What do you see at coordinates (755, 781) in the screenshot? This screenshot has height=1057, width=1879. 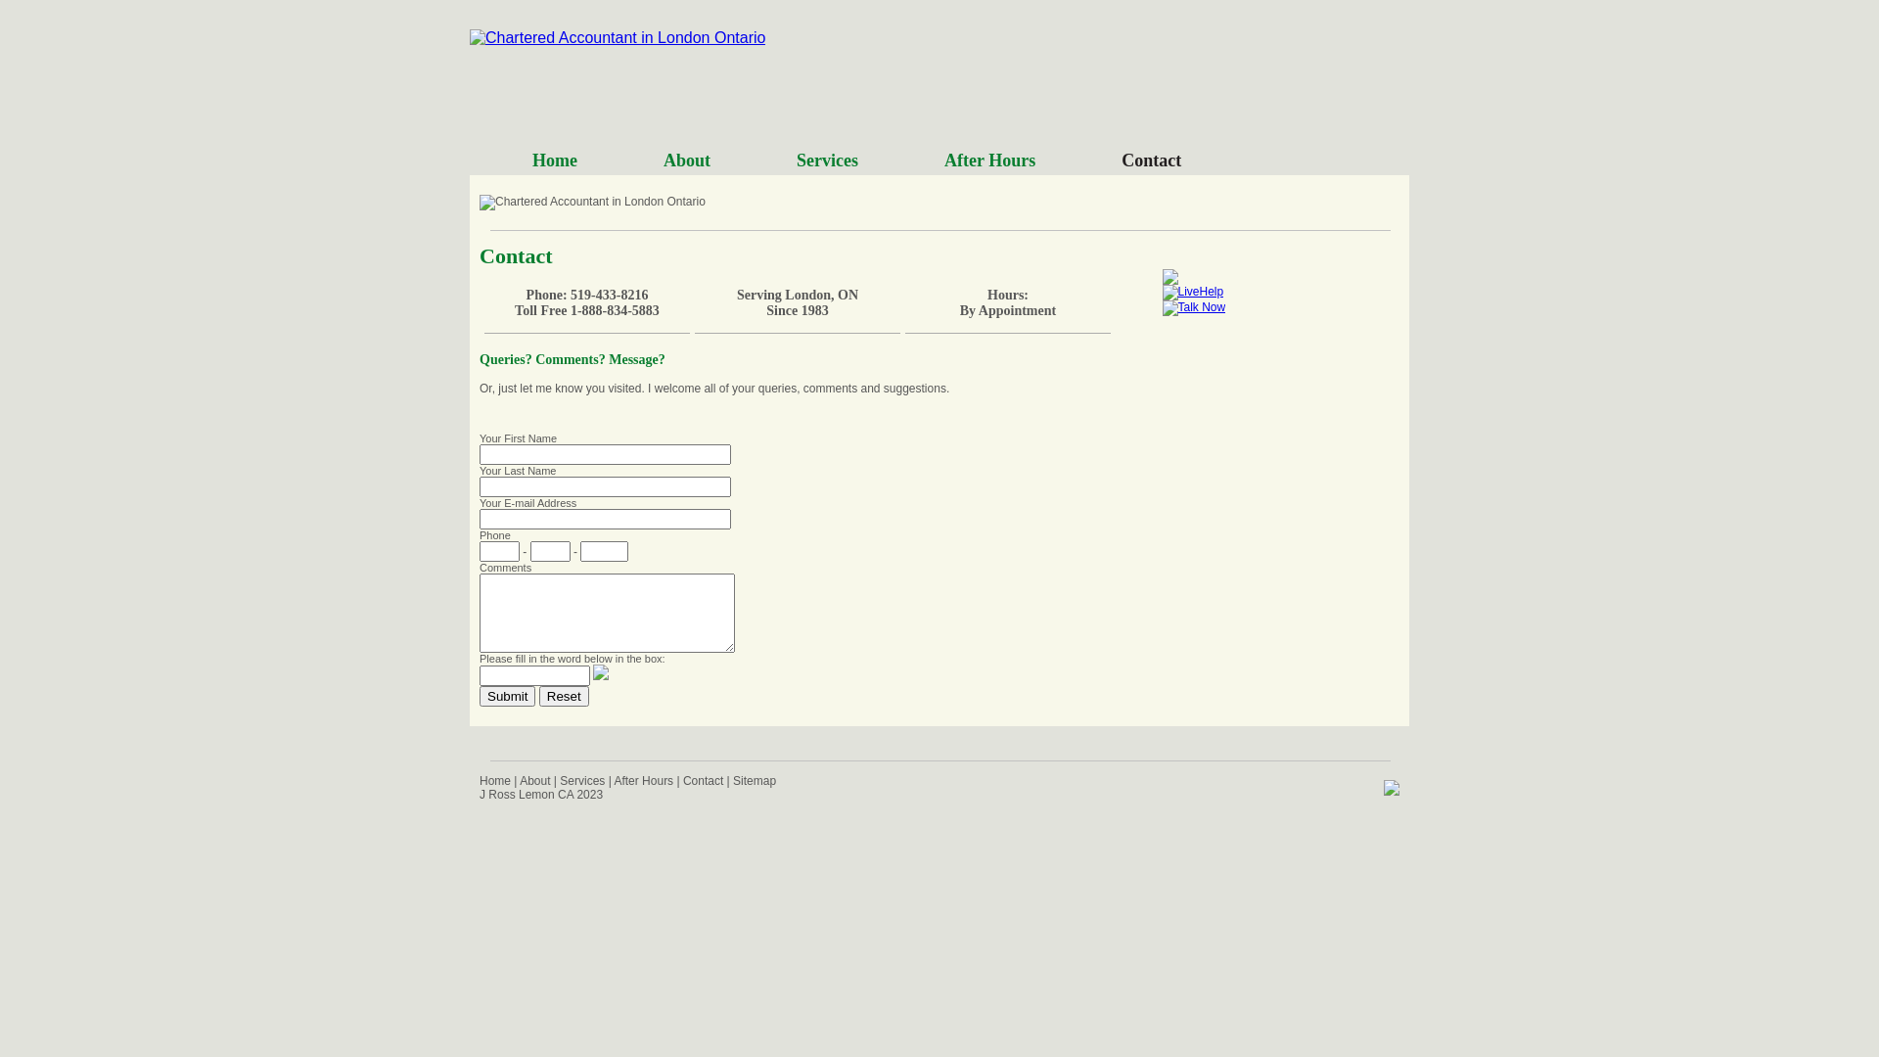 I see `Sitemap` at bounding box center [755, 781].